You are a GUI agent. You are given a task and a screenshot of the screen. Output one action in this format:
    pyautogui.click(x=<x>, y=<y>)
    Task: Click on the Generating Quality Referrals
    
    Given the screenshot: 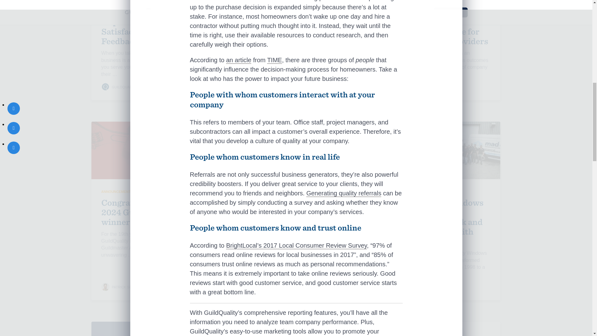 What is the action you would take?
    pyautogui.click(x=344, y=193)
    